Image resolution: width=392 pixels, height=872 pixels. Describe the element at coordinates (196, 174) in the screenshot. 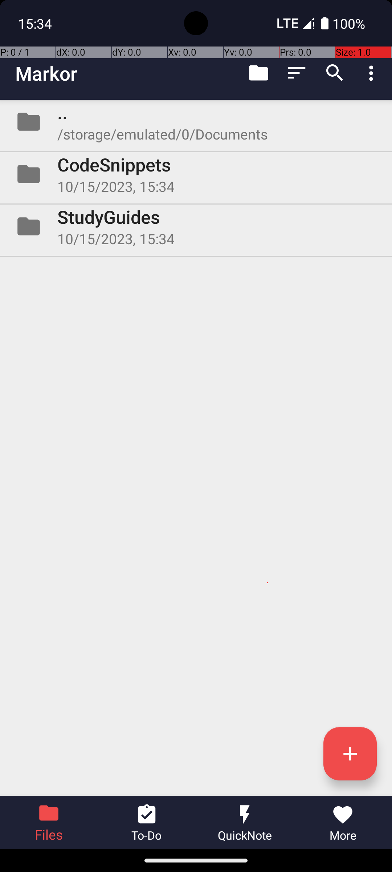

I see `Folder CodeSnippets ` at that location.